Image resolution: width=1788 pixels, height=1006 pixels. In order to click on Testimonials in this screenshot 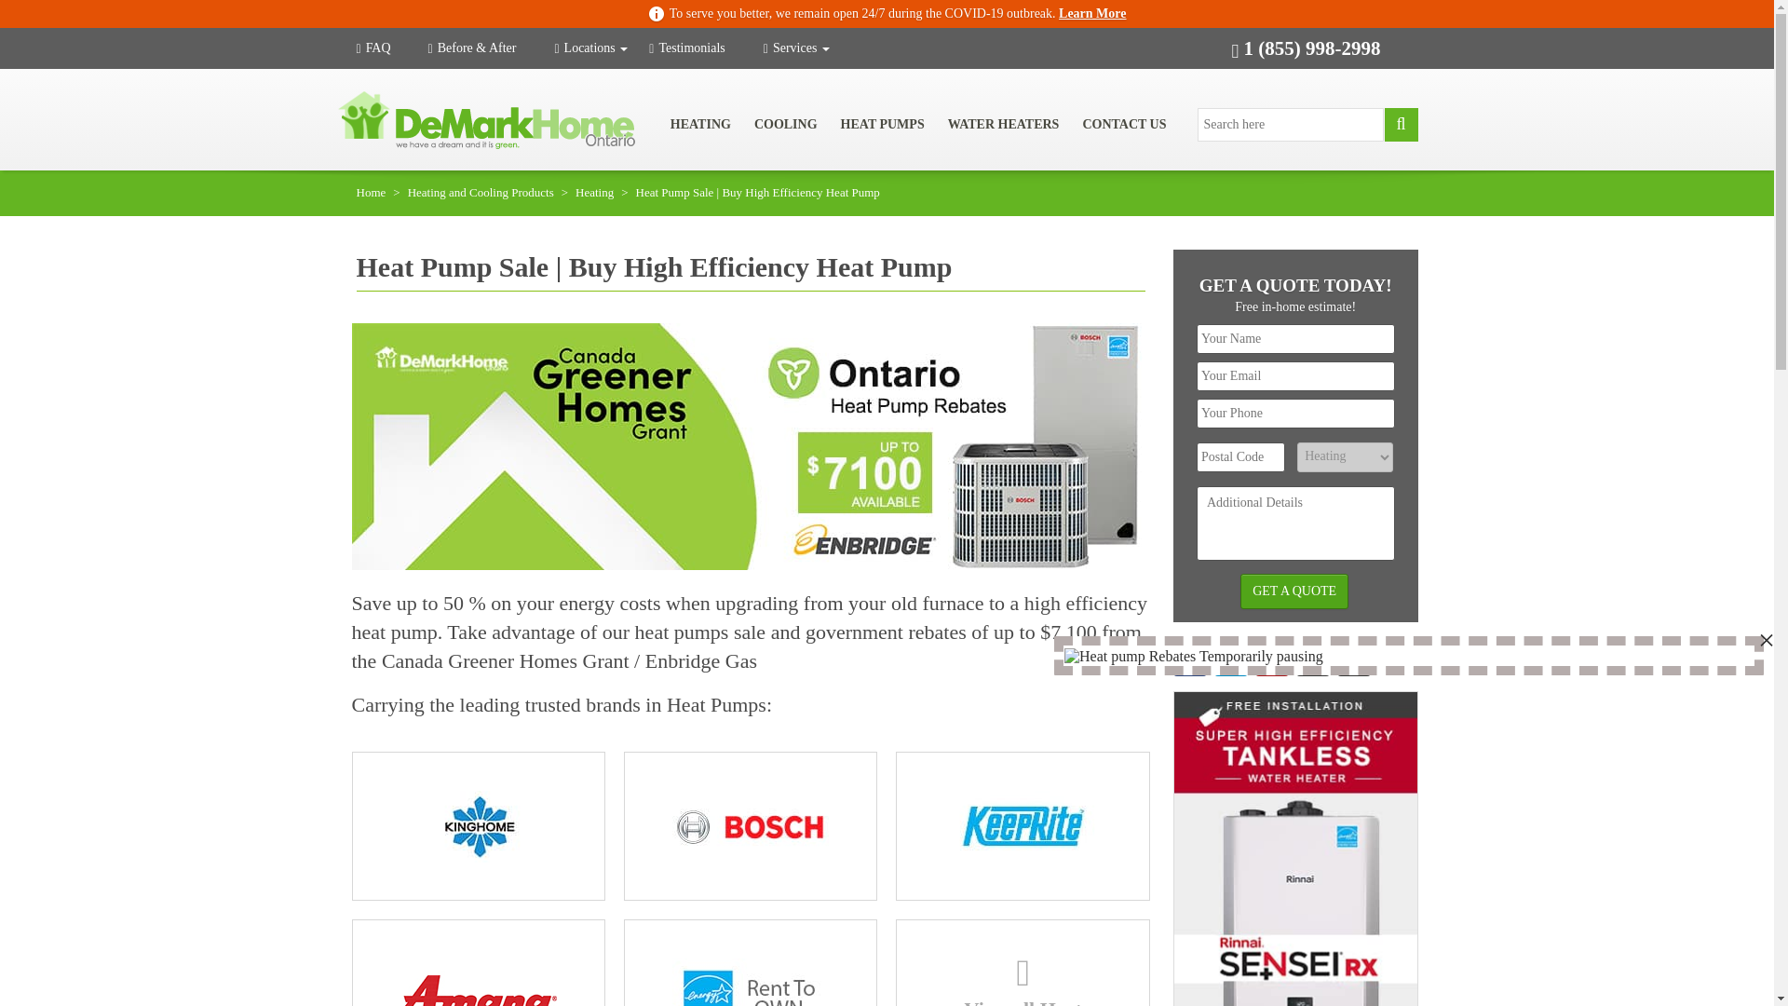, I will do `click(704, 48)`.